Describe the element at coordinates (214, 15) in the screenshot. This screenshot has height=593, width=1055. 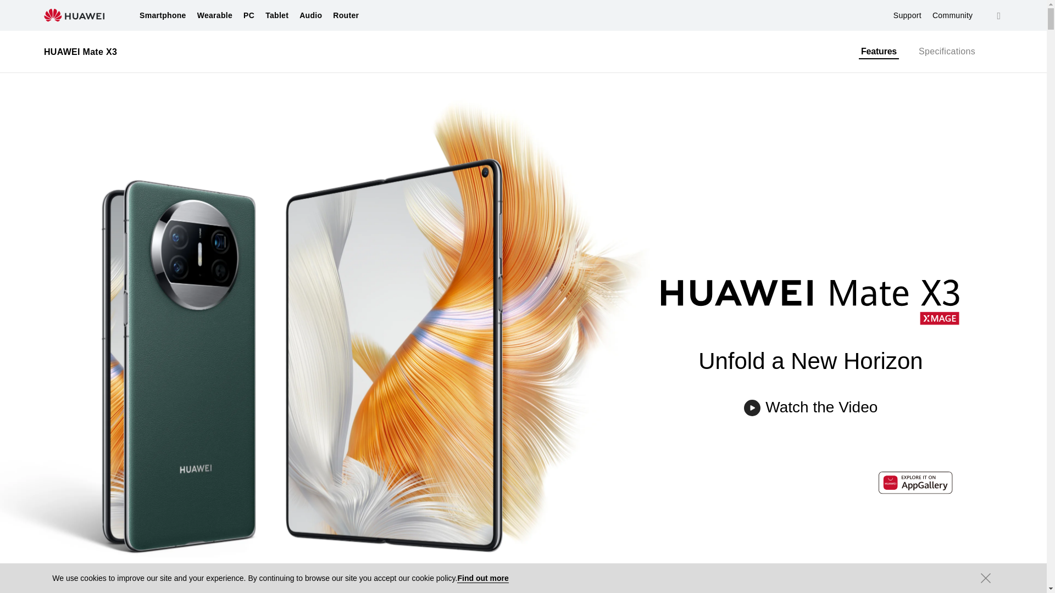
I see `Wearable` at that location.